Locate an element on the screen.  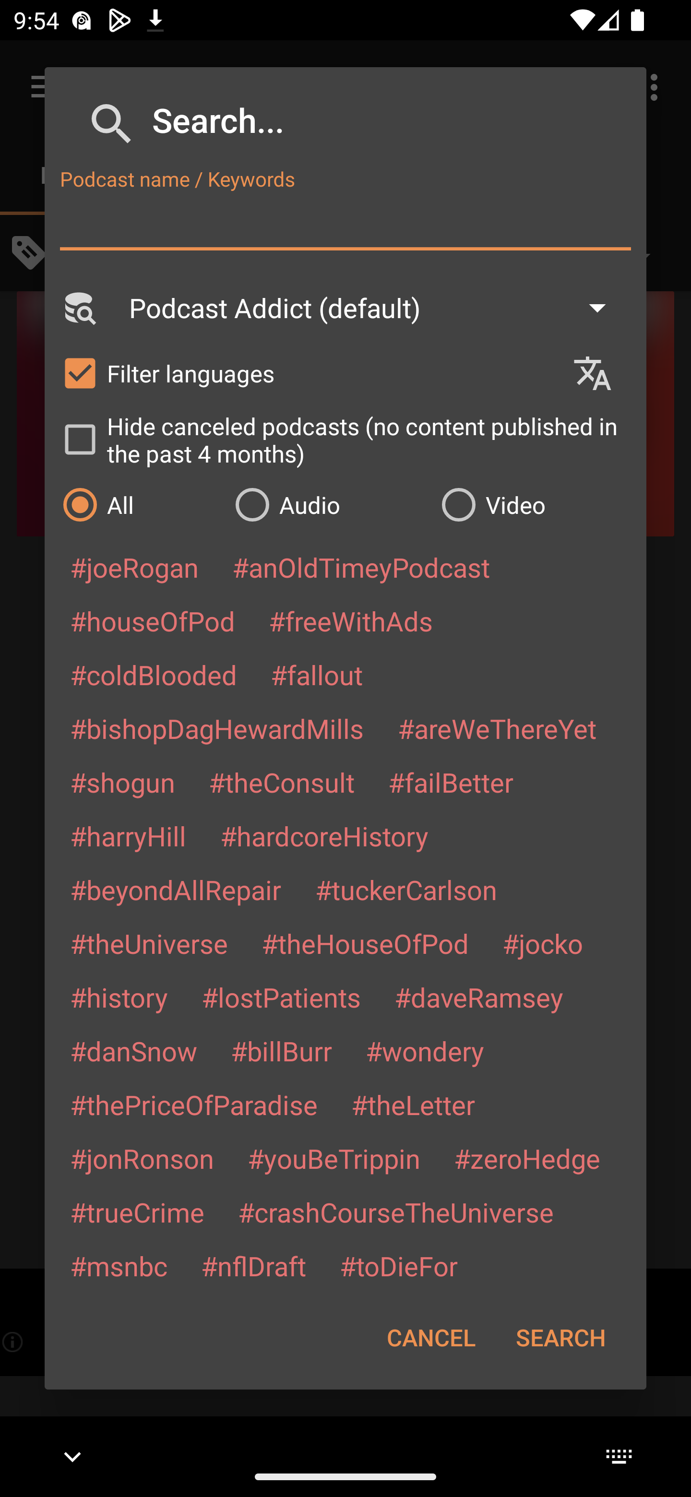
#thePriceOfParadise is located at coordinates (194, 1105).